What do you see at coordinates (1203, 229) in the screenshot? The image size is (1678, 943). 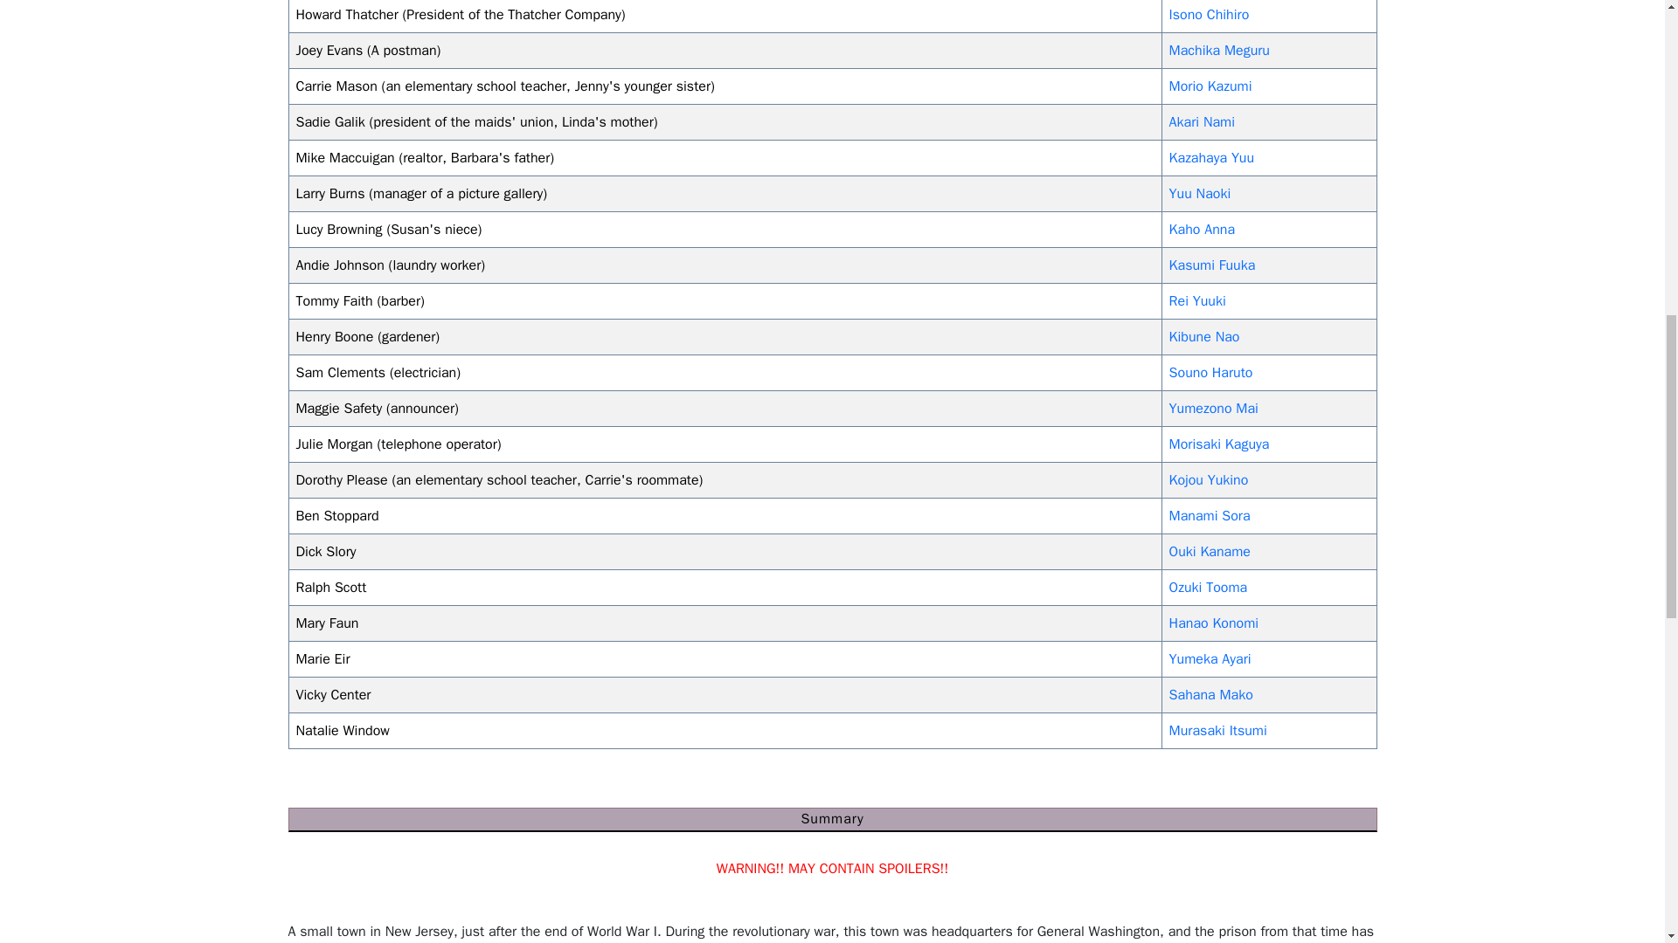 I see `Kaho Anna` at bounding box center [1203, 229].